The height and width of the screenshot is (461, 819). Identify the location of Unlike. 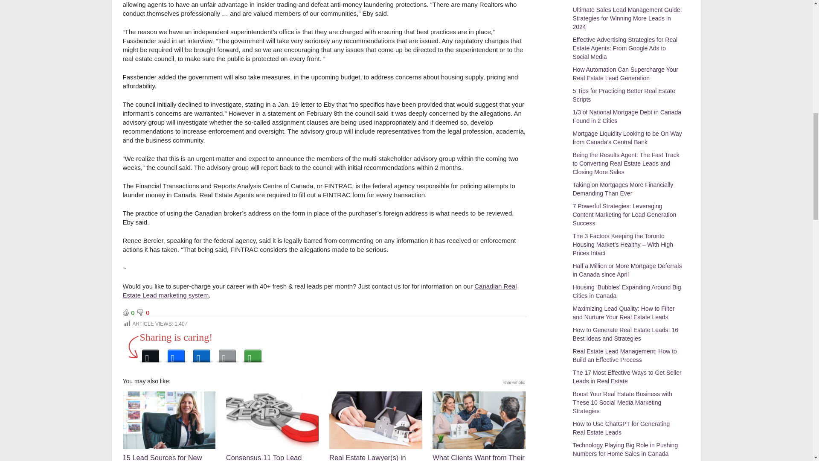
(140, 312).